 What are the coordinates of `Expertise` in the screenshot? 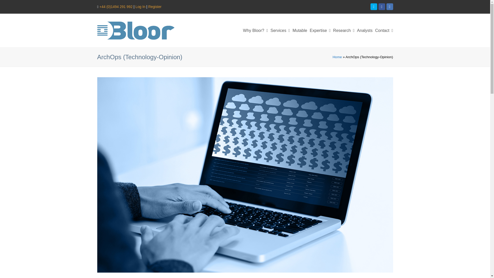 It's located at (320, 30).